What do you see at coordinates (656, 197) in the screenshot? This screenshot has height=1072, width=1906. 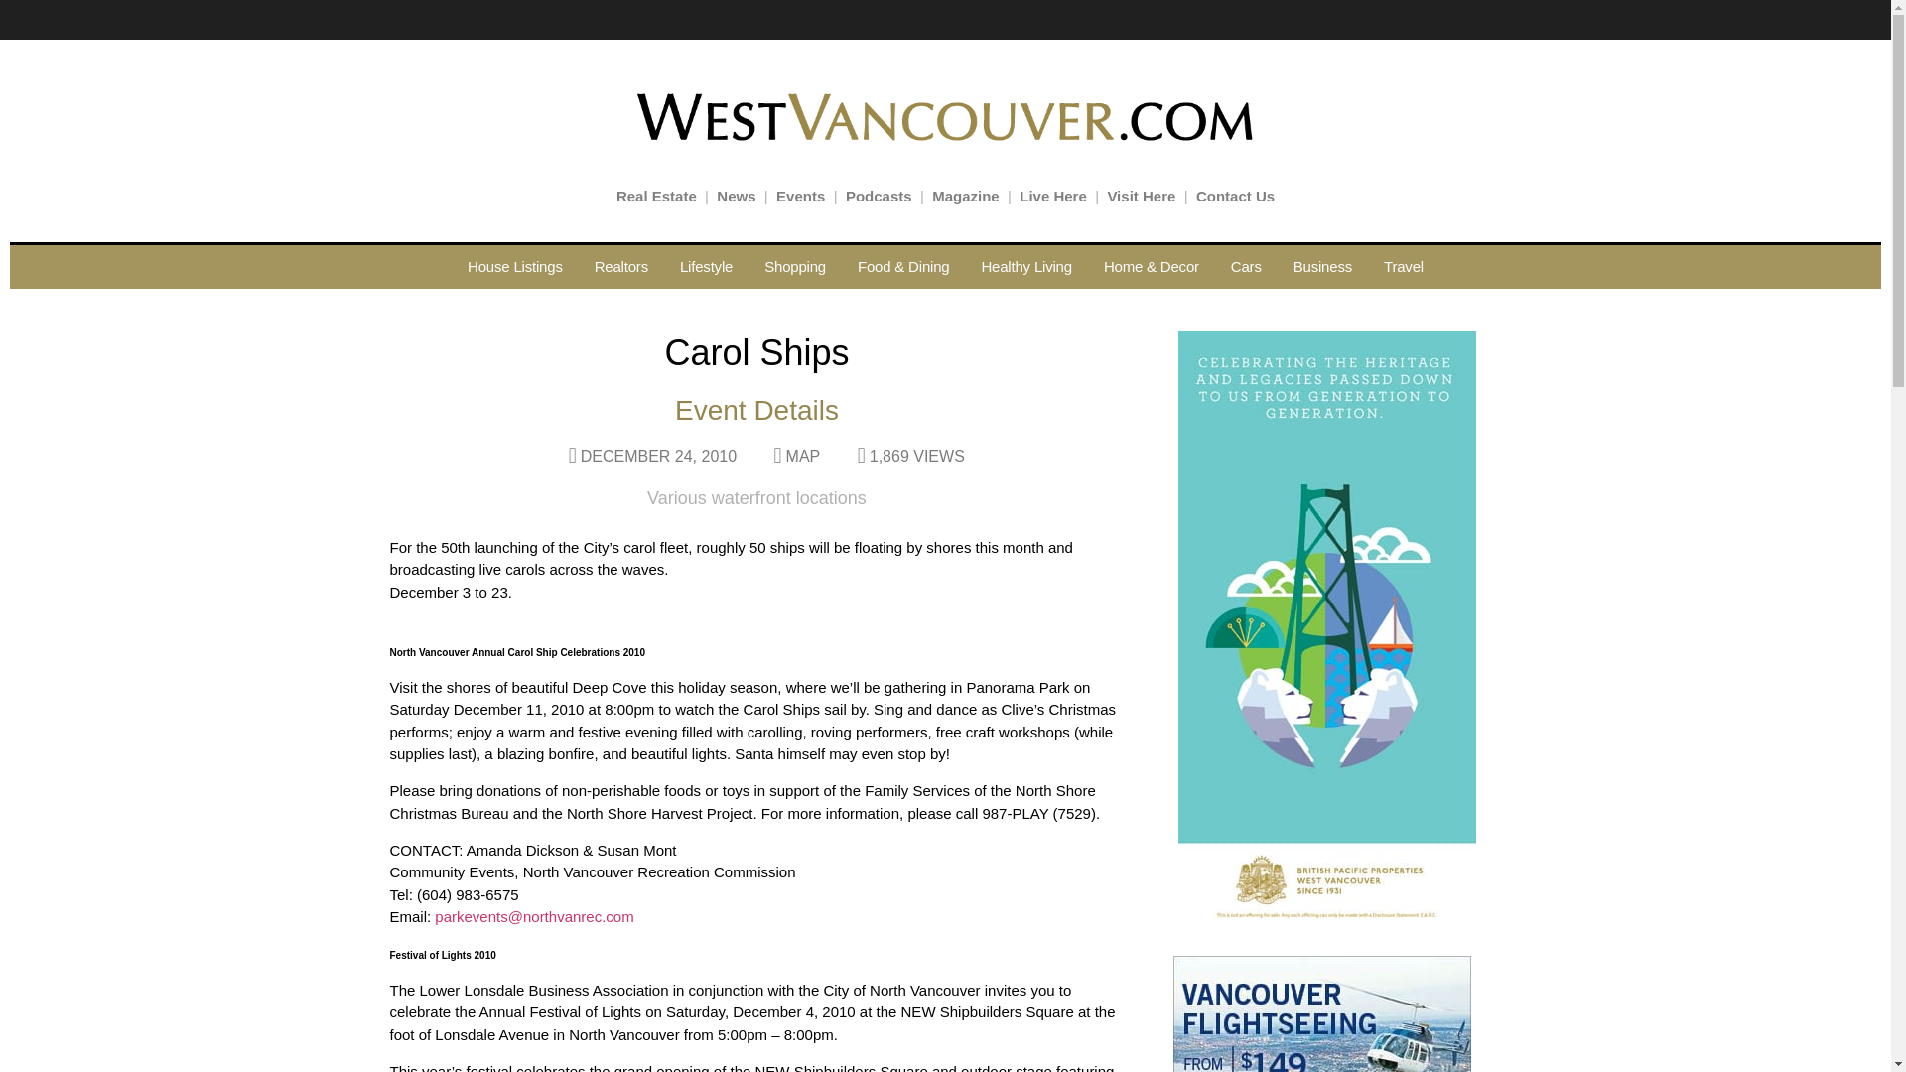 I see `Real Estate` at bounding box center [656, 197].